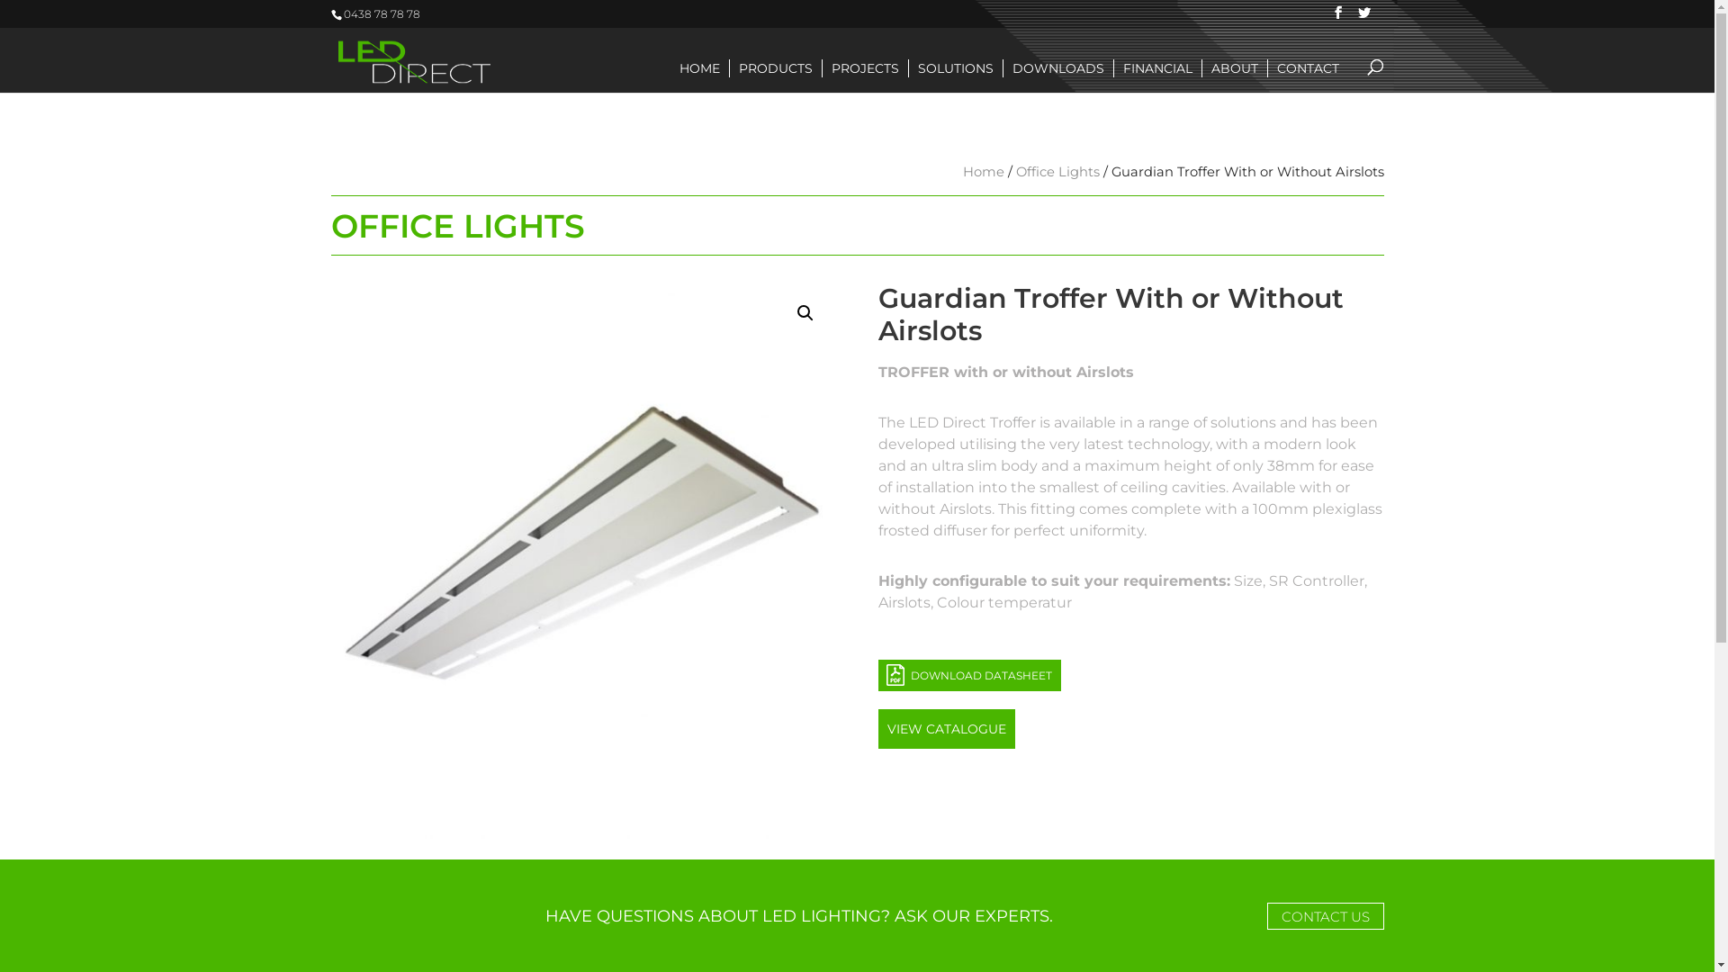  Describe the element at coordinates (956, 68) in the screenshot. I see `SOLUTIONS` at that location.